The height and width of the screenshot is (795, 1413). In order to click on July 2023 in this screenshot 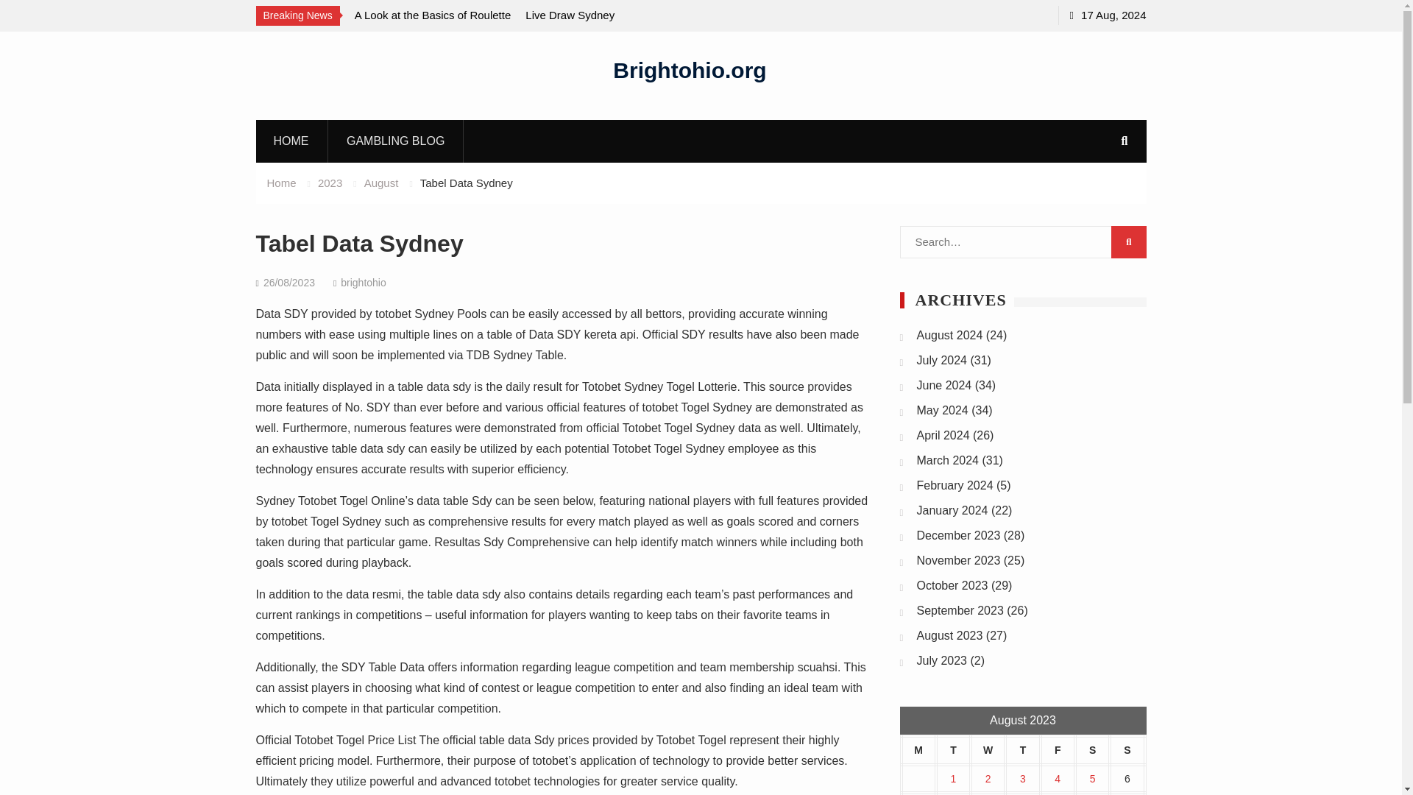, I will do `click(942, 660)`.